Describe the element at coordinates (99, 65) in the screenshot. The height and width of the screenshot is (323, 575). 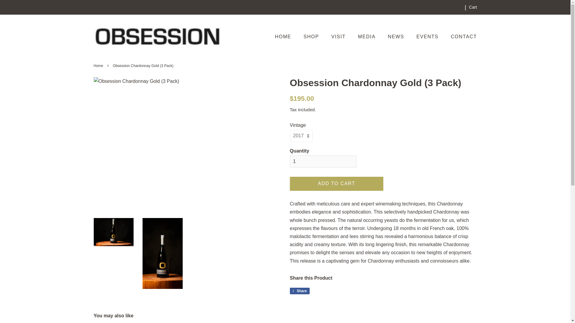
I see `Back to the frontpage` at that location.